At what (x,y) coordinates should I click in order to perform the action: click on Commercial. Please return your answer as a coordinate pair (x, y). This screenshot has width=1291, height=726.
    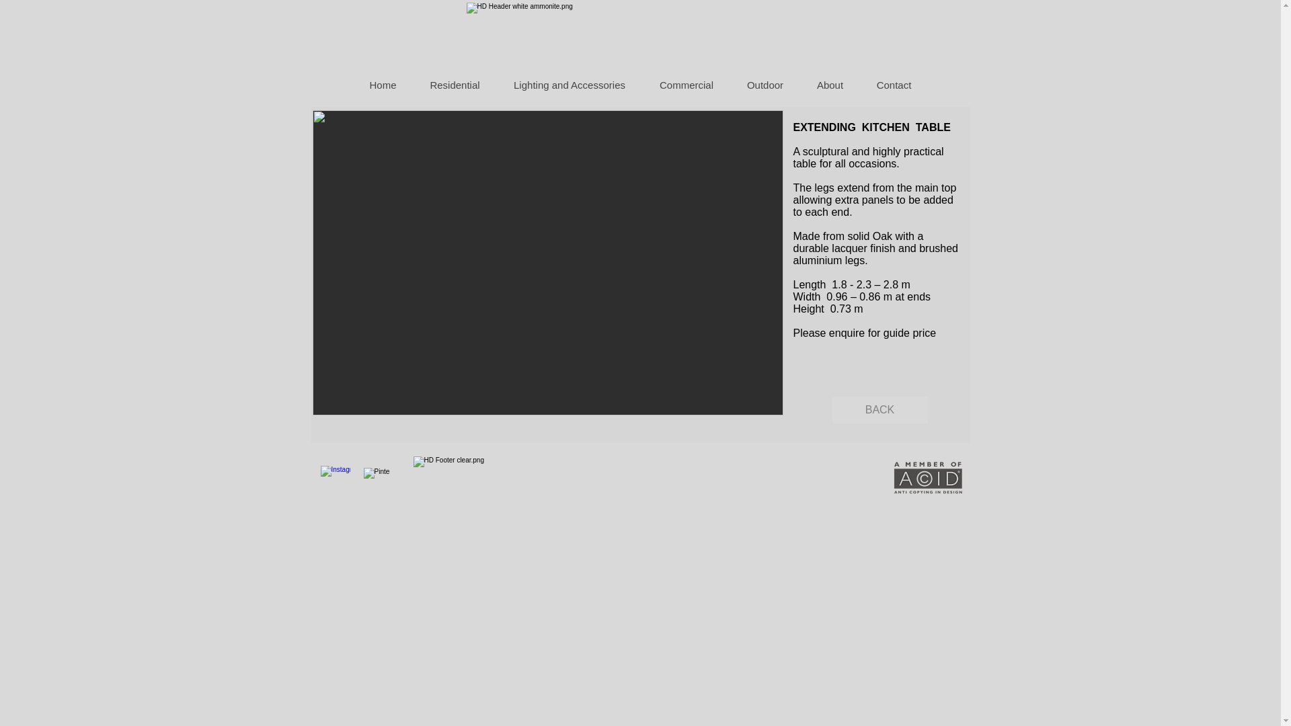
    Looking at the image, I should click on (687, 85).